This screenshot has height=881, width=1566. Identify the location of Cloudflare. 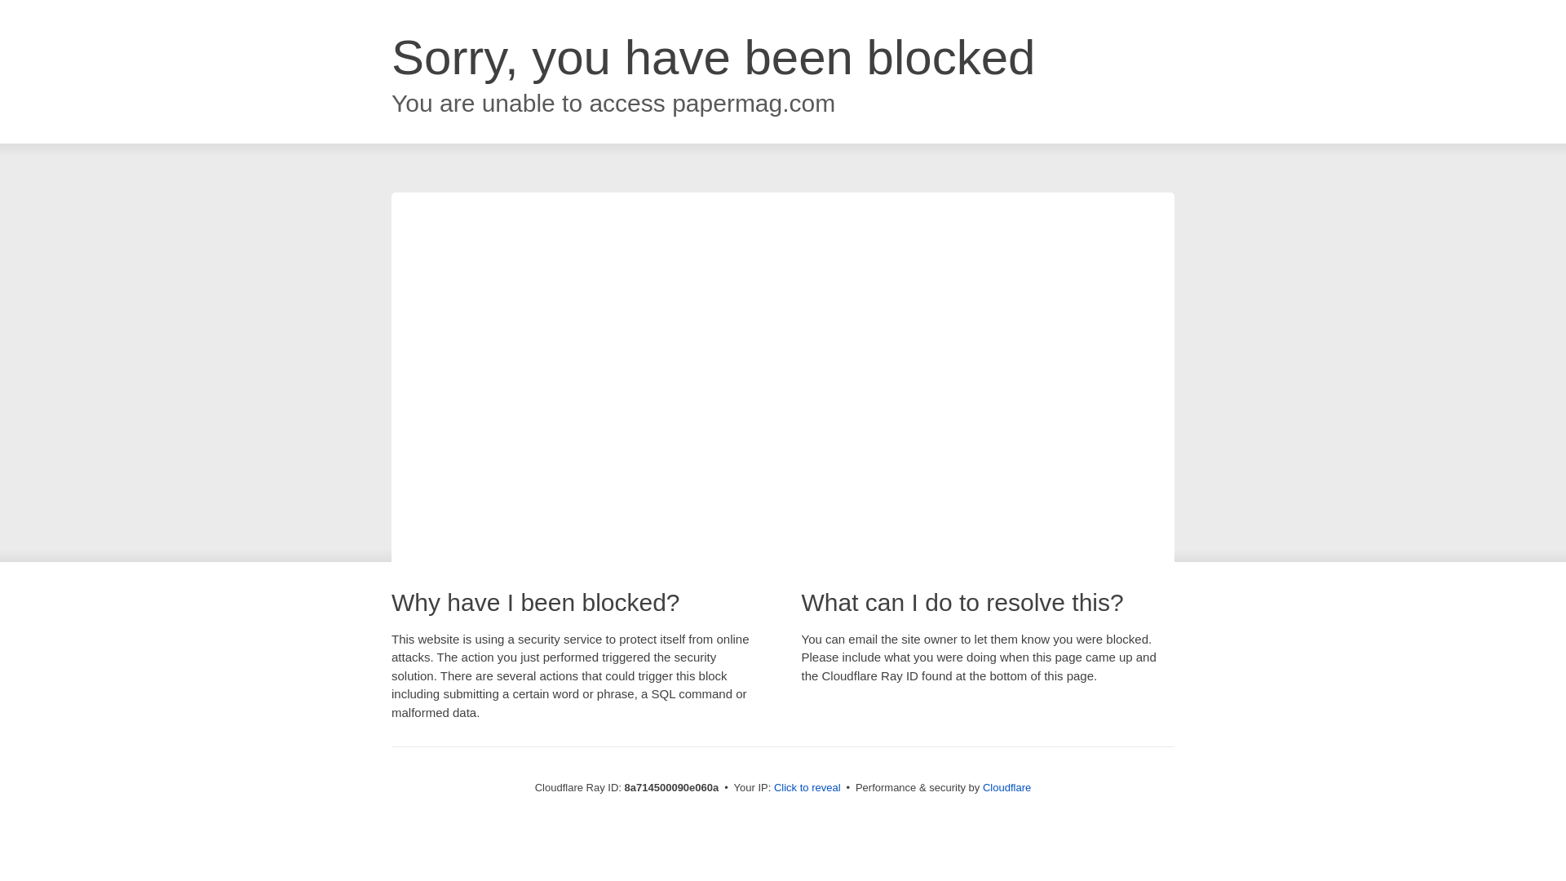
(1006, 787).